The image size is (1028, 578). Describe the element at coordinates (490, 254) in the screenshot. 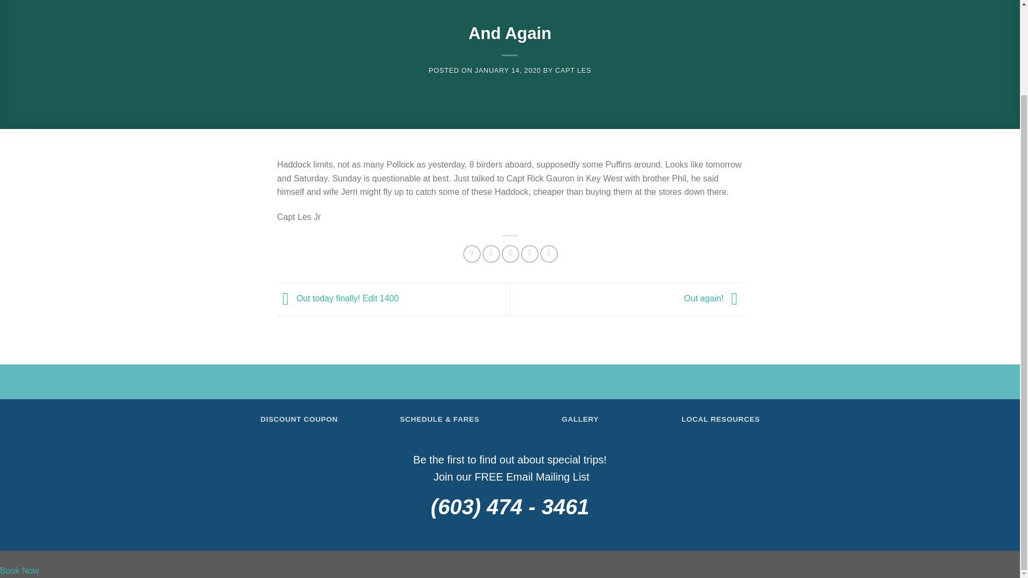

I see `Share on Twitter` at that location.